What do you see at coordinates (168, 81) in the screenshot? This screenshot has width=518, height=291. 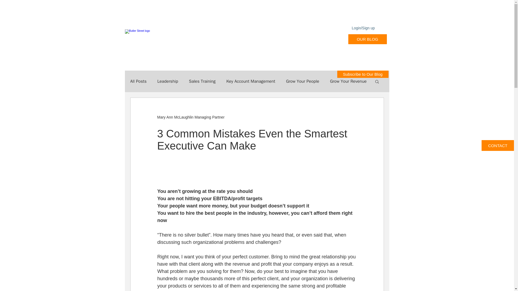 I see `Leadership` at bounding box center [168, 81].